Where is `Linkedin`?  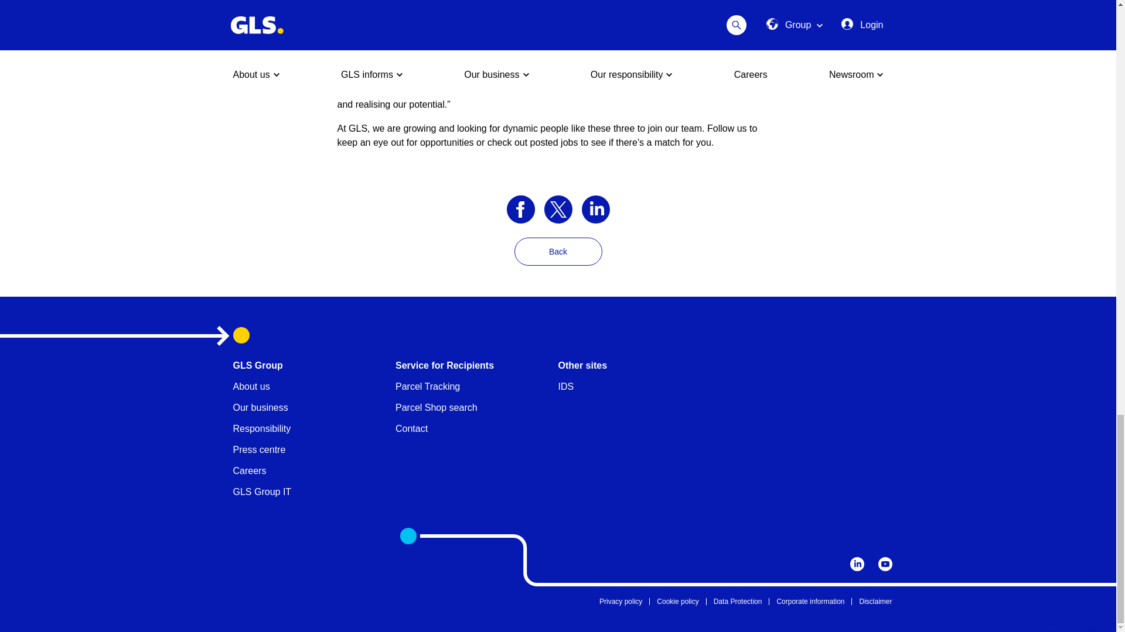 Linkedin is located at coordinates (857, 564).